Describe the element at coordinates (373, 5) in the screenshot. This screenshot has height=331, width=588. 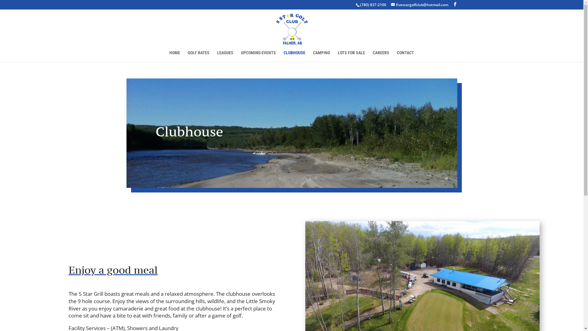
I see `(780) 837-2100` at that location.